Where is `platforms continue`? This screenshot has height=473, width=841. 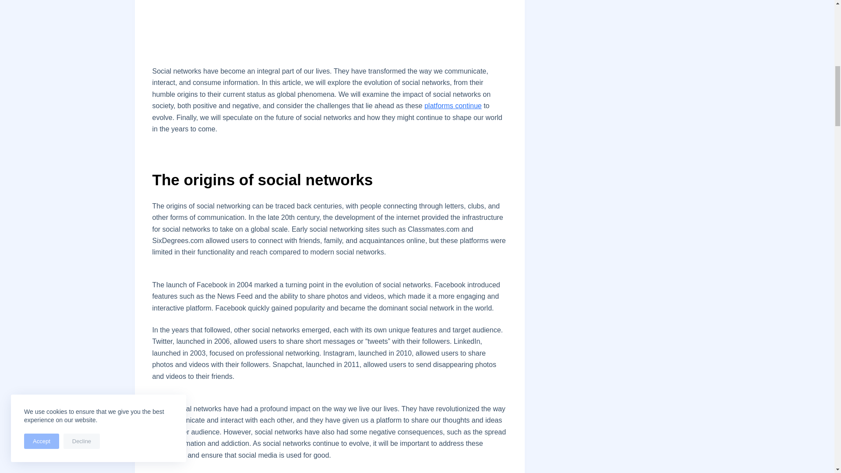
platforms continue is located at coordinates (453, 106).